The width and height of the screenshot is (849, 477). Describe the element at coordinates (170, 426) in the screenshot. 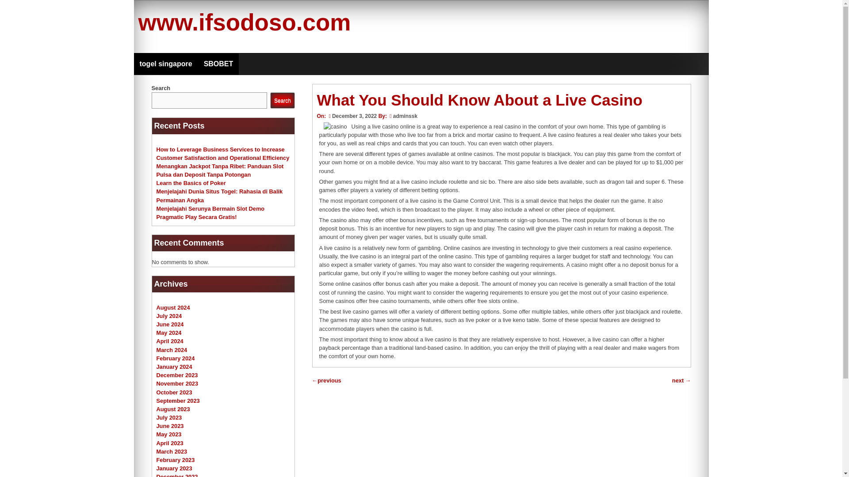

I see `June 2023` at that location.